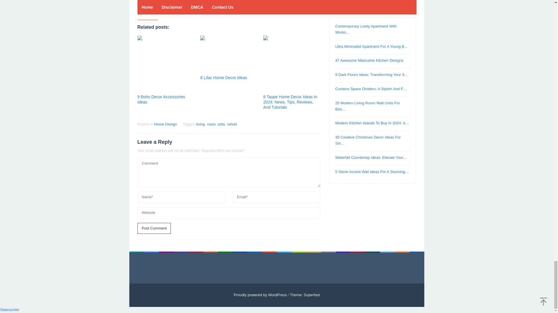  Describe the element at coordinates (172, 9) in the screenshot. I see `Telegram Share` at that location.